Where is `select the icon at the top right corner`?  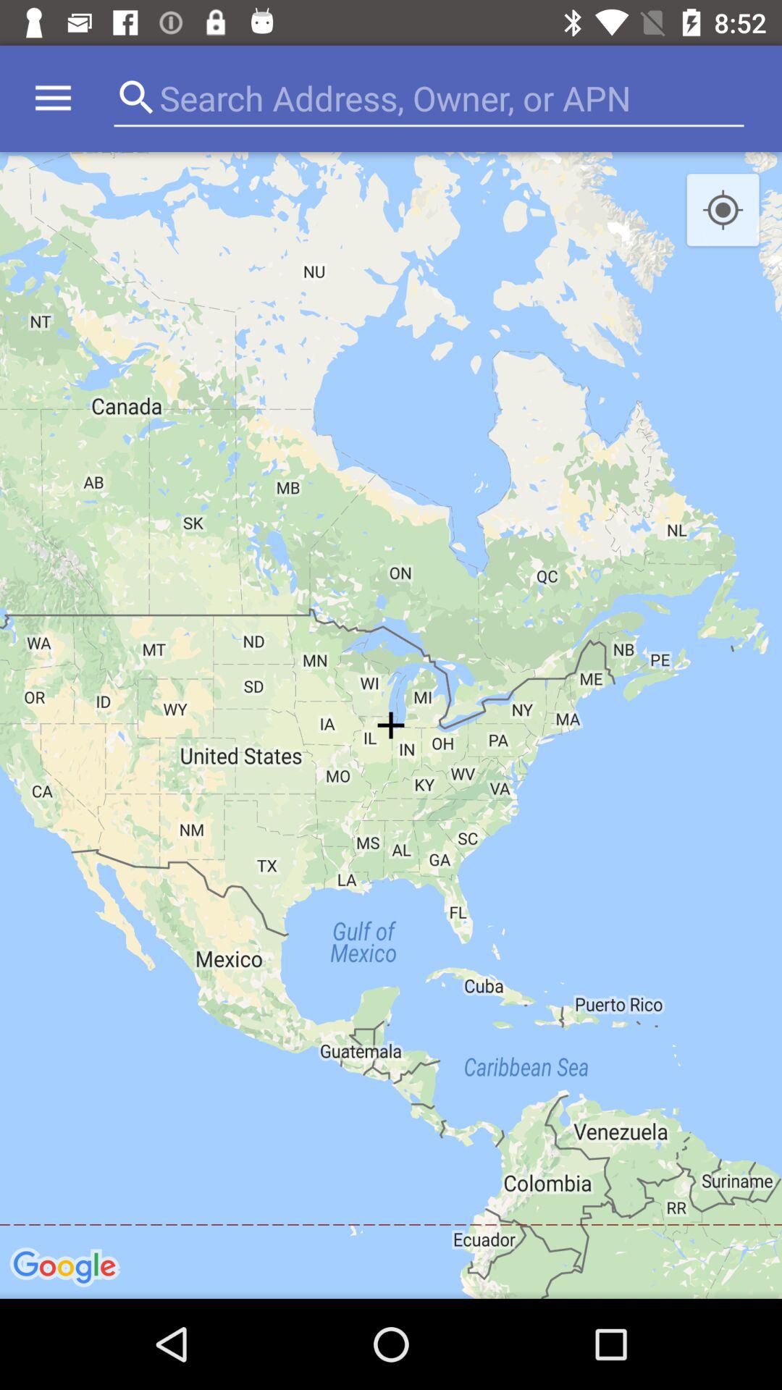
select the icon at the top right corner is located at coordinates (723, 211).